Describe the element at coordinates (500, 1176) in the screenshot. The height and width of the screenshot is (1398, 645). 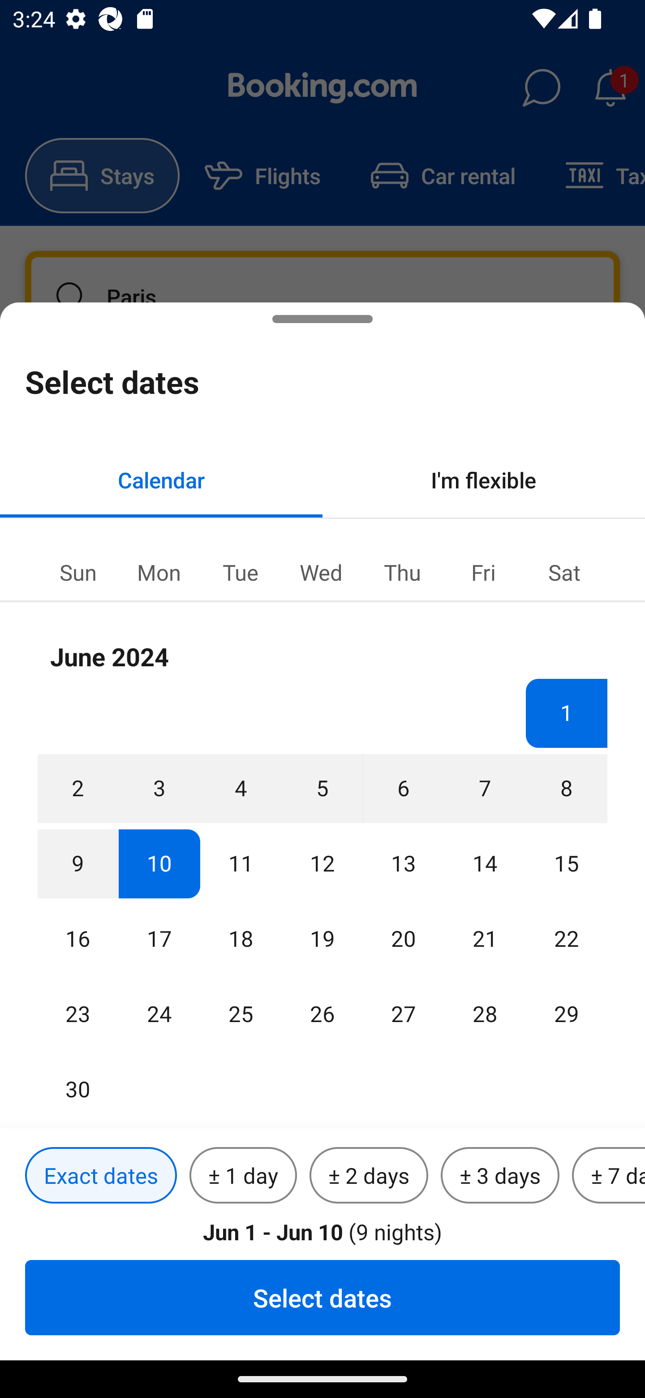
I see `± 3 days` at that location.